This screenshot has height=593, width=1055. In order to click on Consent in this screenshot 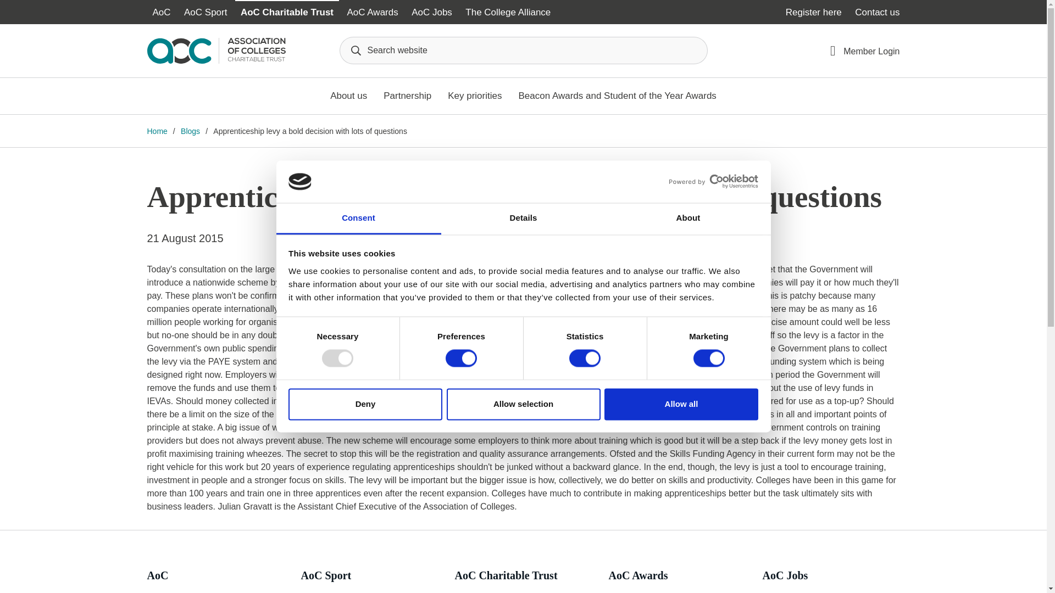, I will do `click(358, 219)`.